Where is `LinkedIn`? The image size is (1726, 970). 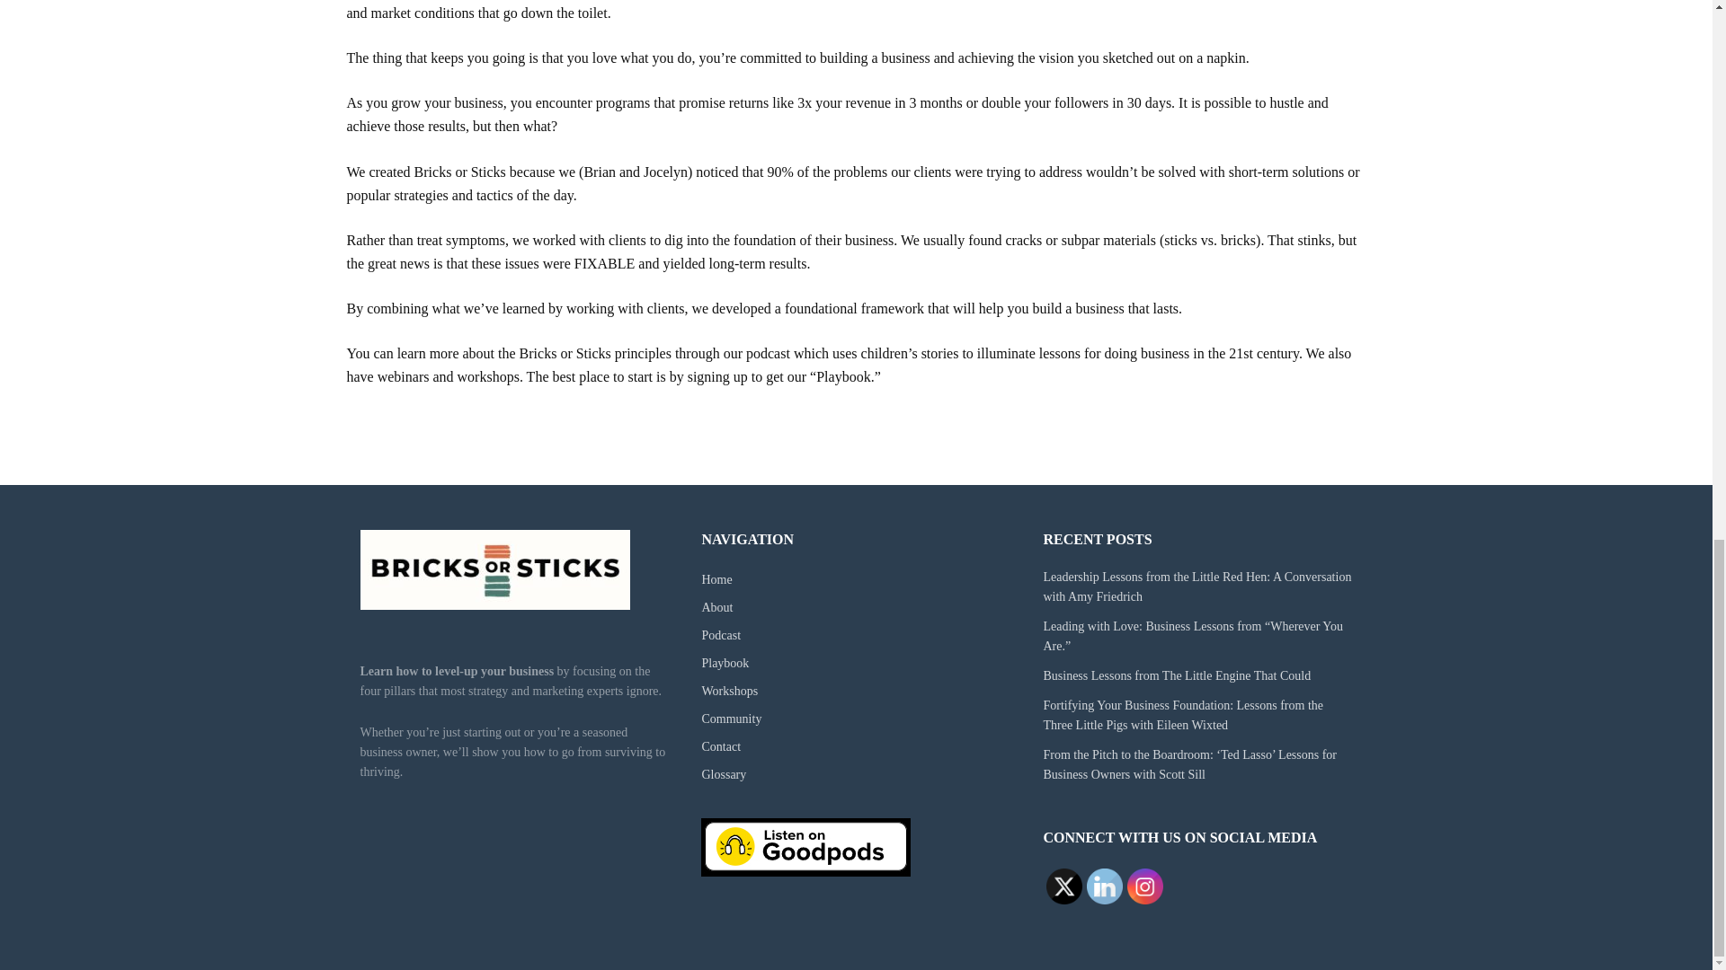 LinkedIn is located at coordinates (1105, 886).